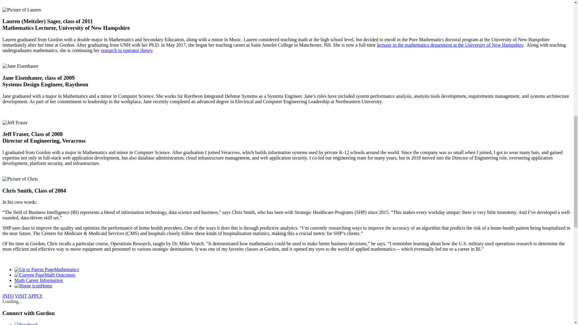 This screenshot has height=325, width=578. I want to click on Home, so click(33, 285).